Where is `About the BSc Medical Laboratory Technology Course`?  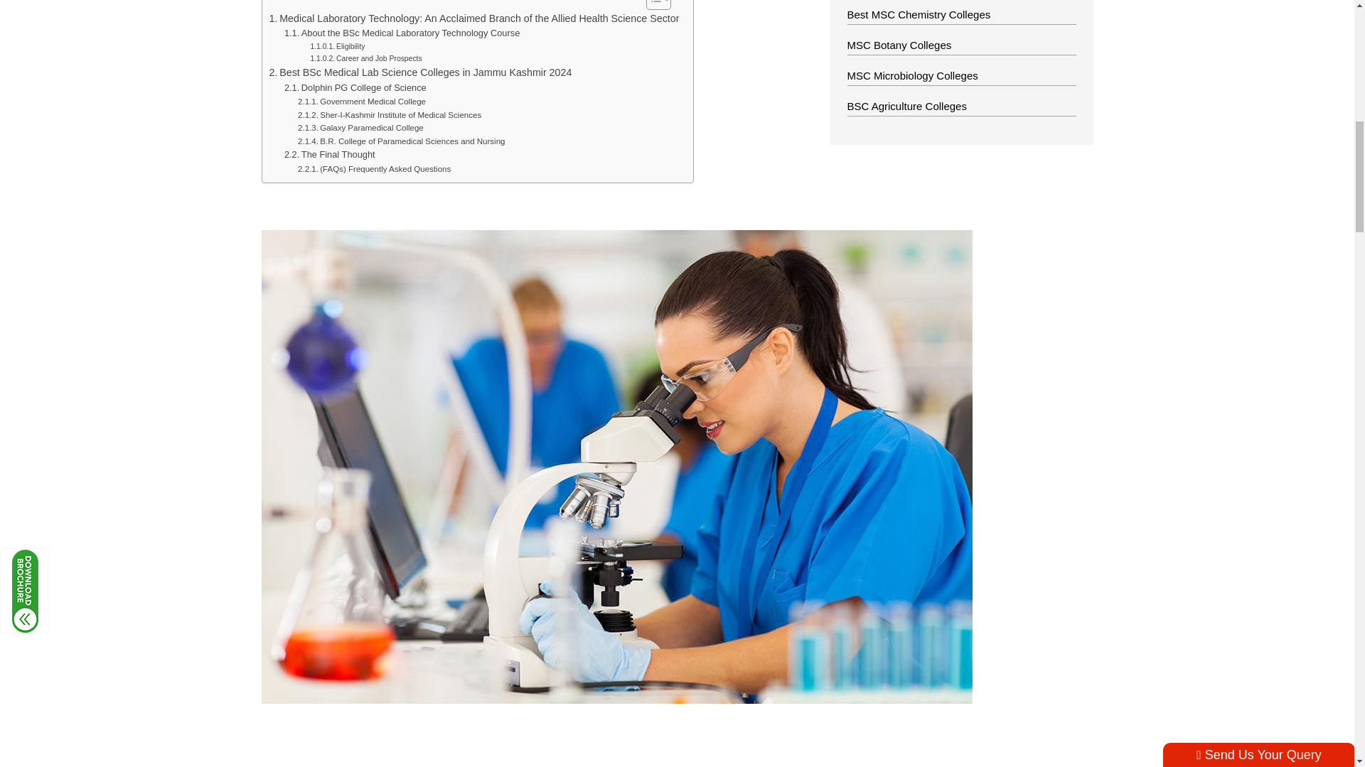 About the BSc Medical Laboratory Technology Course is located at coordinates (402, 33).